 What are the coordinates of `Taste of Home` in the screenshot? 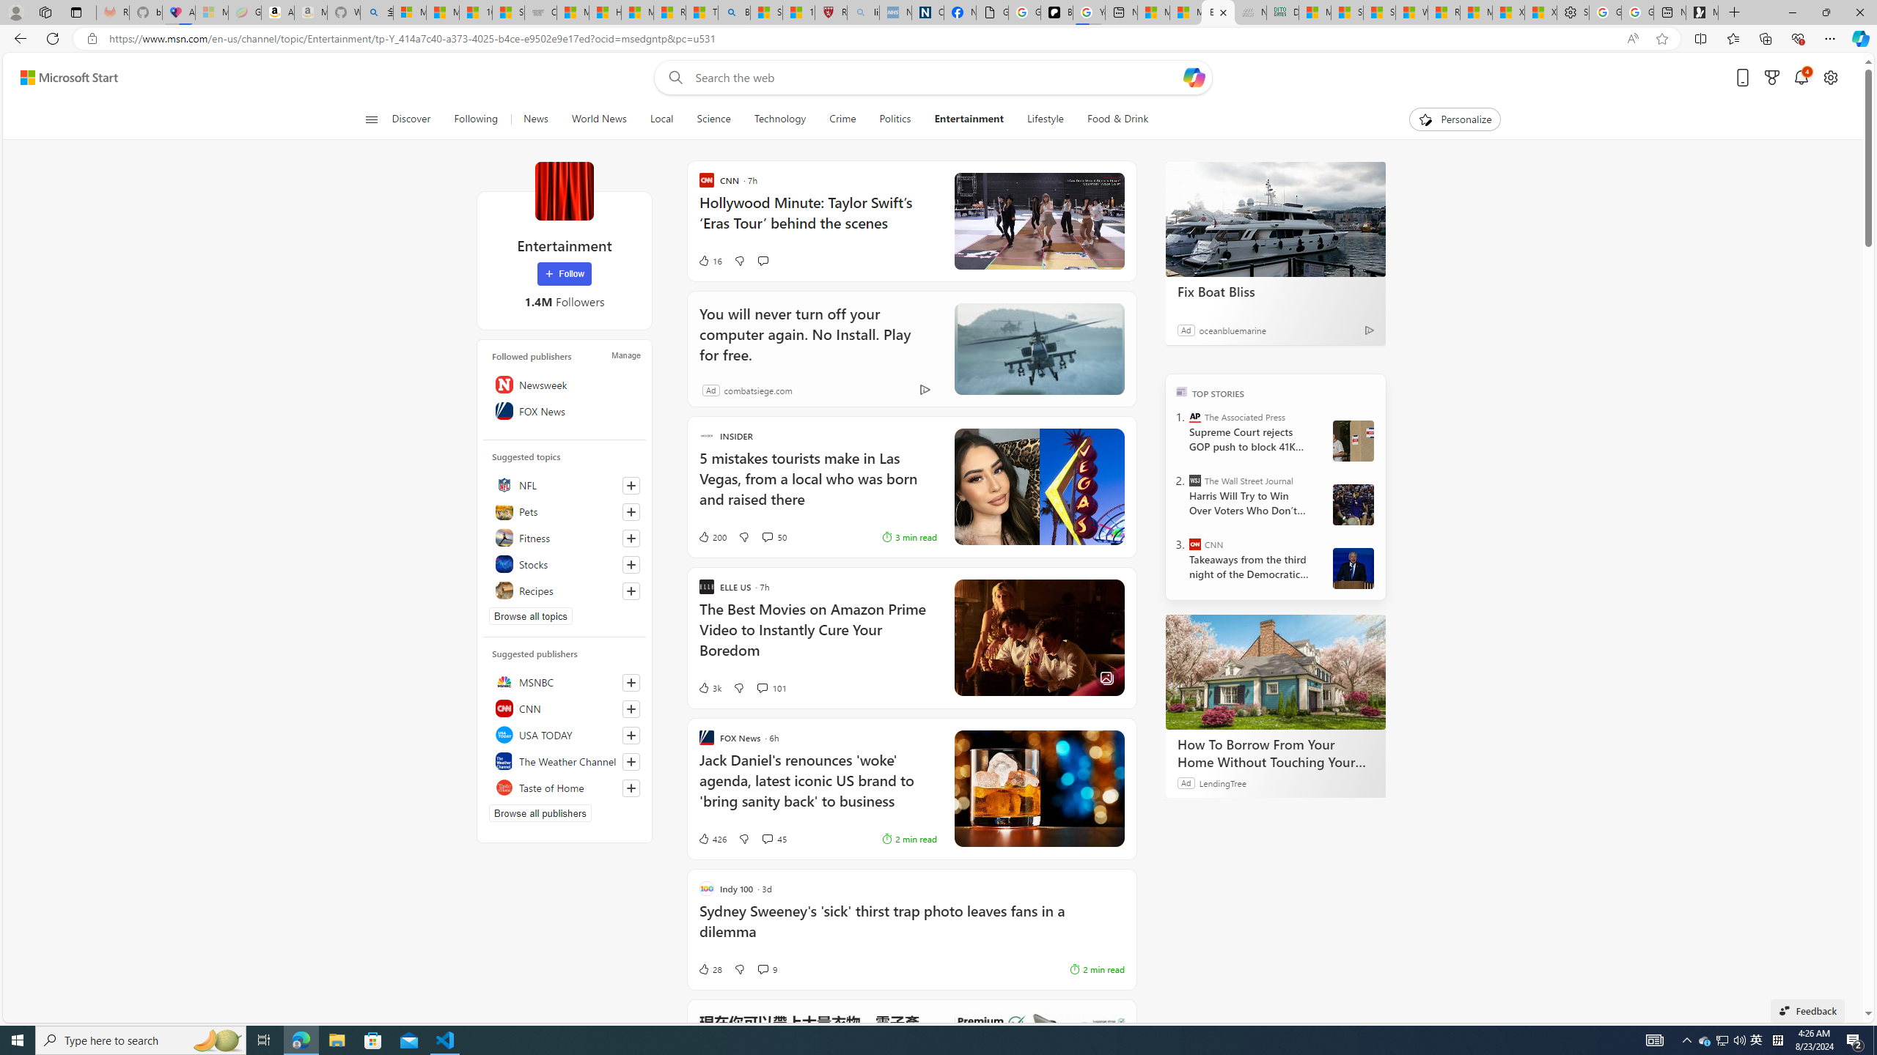 It's located at (565, 787).